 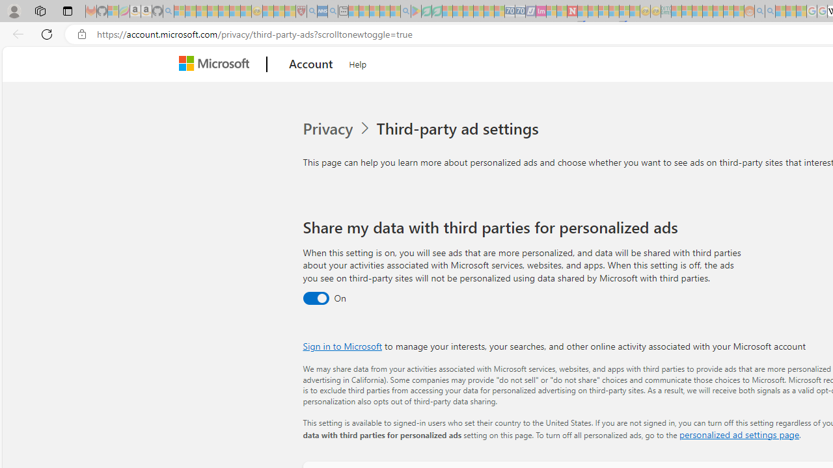 What do you see at coordinates (739, 434) in the screenshot?
I see `personalized ad settings page` at bounding box center [739, 434].